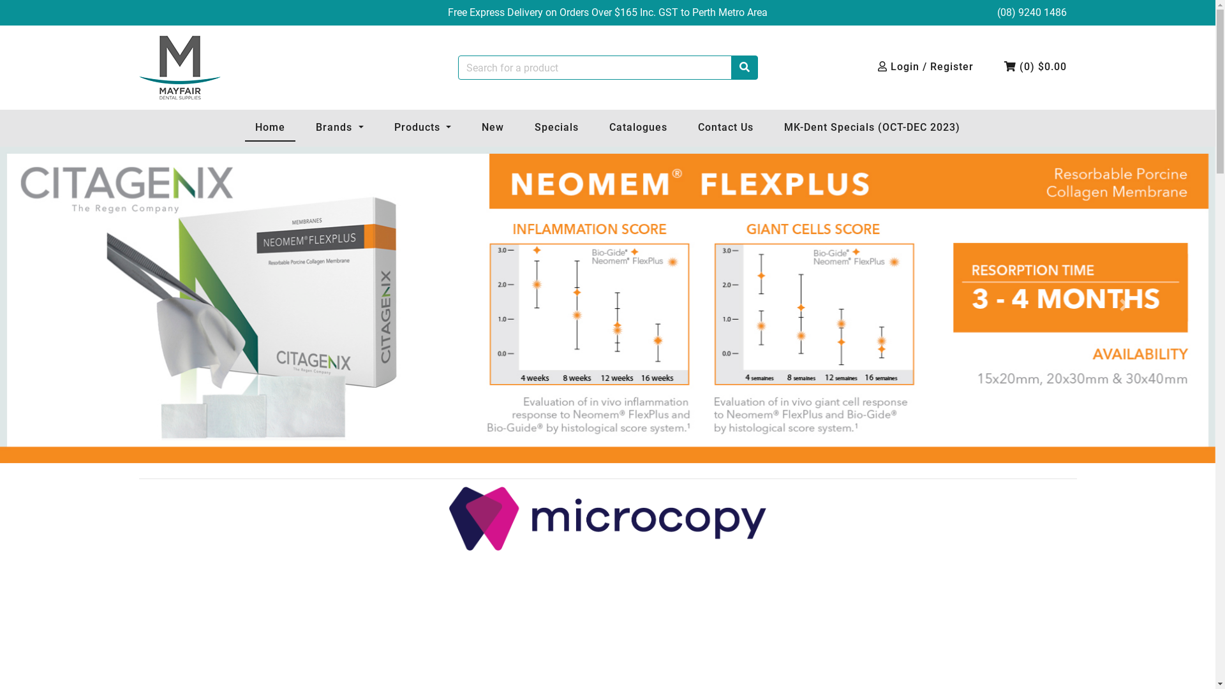 The width and height of the screenshot is (1225, 689). I want to click on (08) 9240 1486, so click(1031, 13).